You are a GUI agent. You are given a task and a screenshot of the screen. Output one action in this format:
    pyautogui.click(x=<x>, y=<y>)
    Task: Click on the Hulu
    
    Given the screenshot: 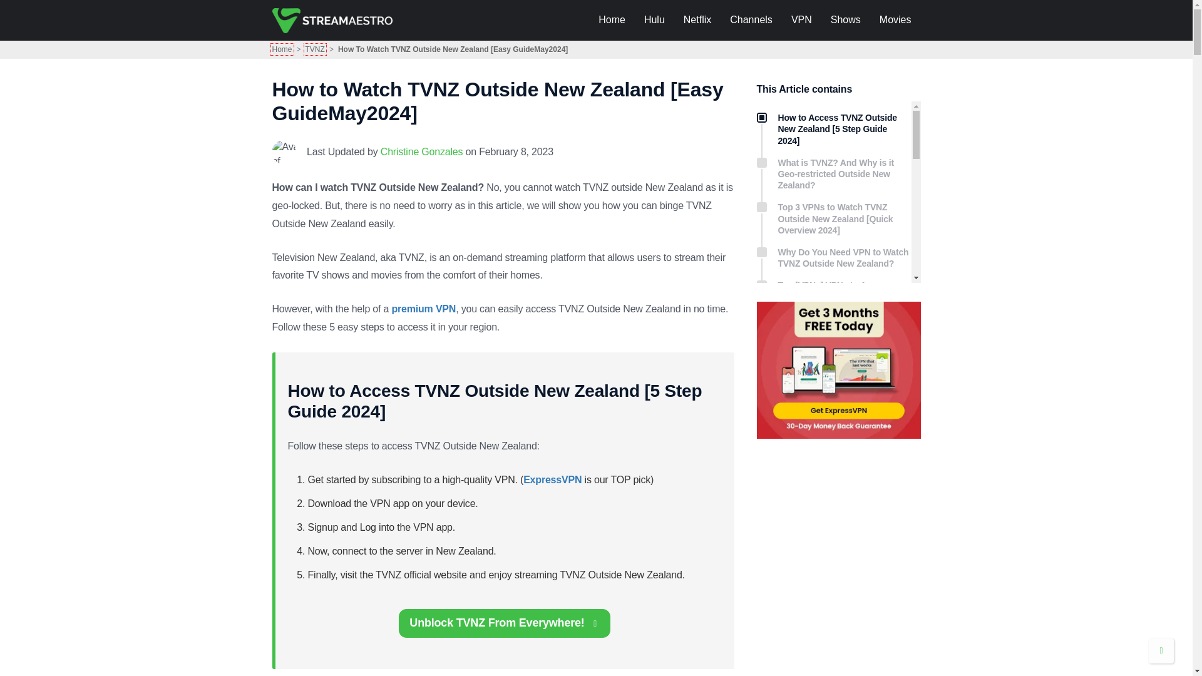 What is the action you would take?
    pyautogui.click(x=654, y=20)
    